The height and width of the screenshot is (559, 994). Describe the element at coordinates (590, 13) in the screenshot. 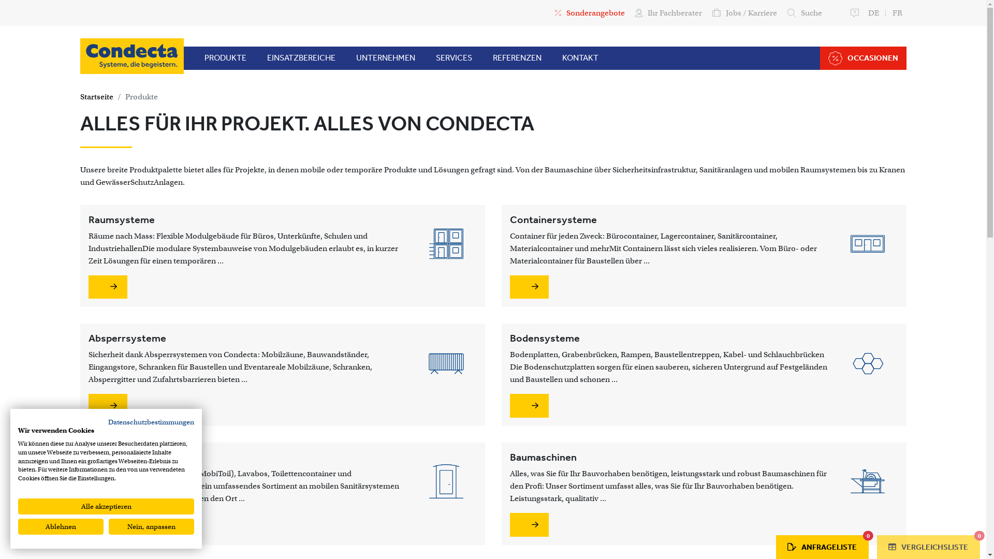

I see `Sonderangebote` at that location.